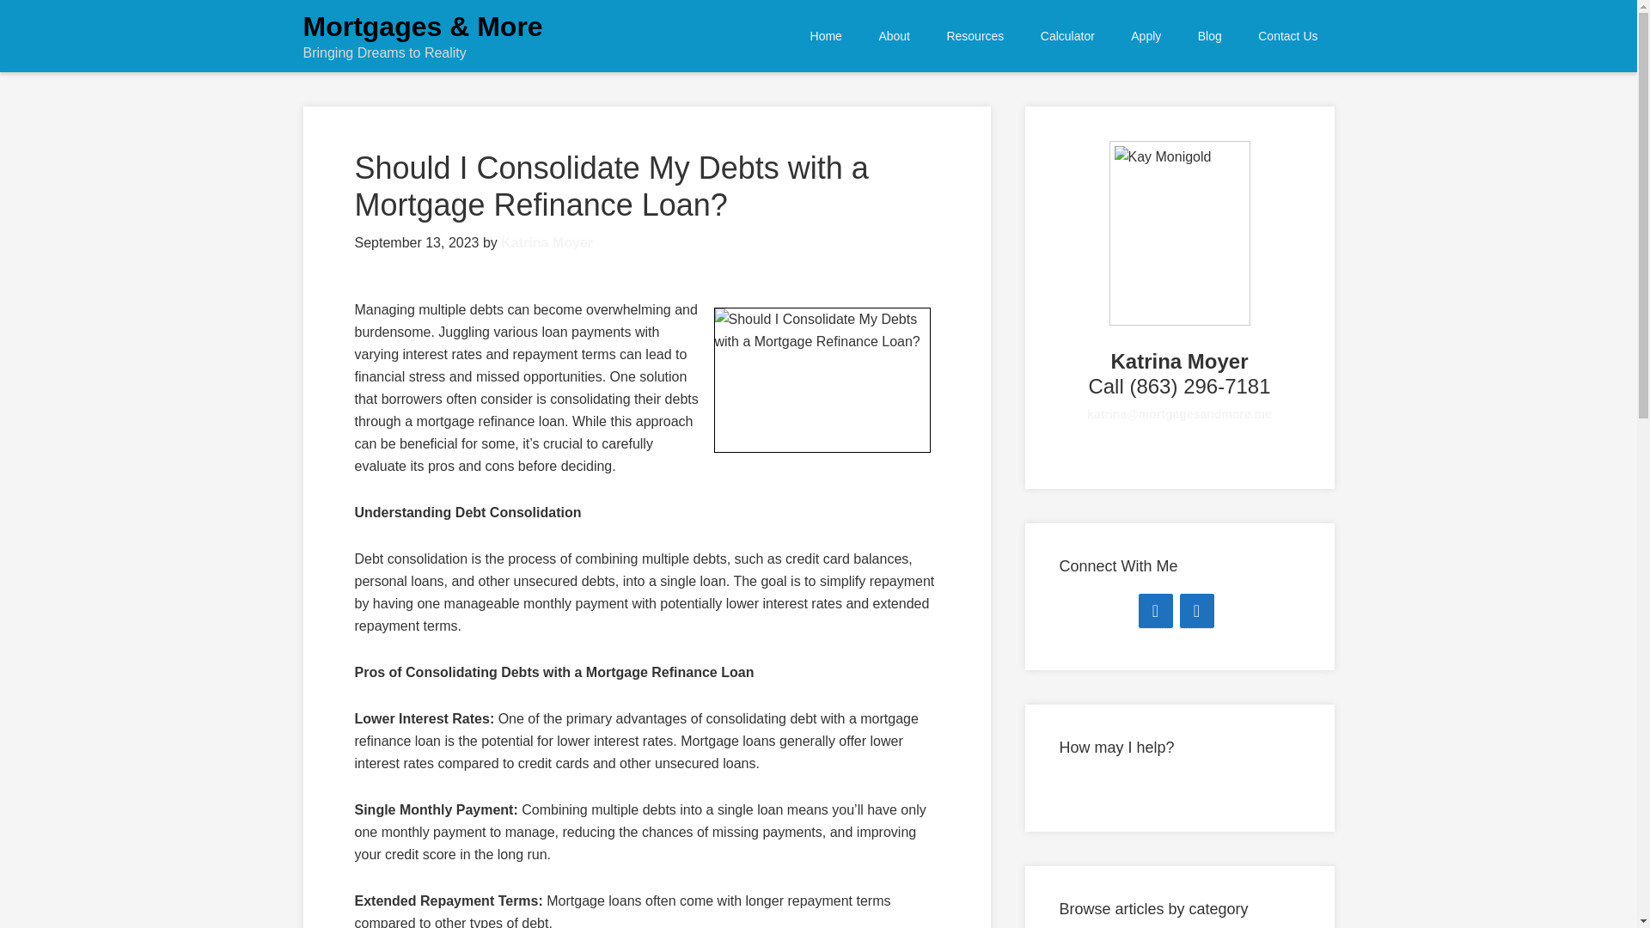 This screenshot has height=928, width=1650. I want to click on Apply, so click(1146, 36).